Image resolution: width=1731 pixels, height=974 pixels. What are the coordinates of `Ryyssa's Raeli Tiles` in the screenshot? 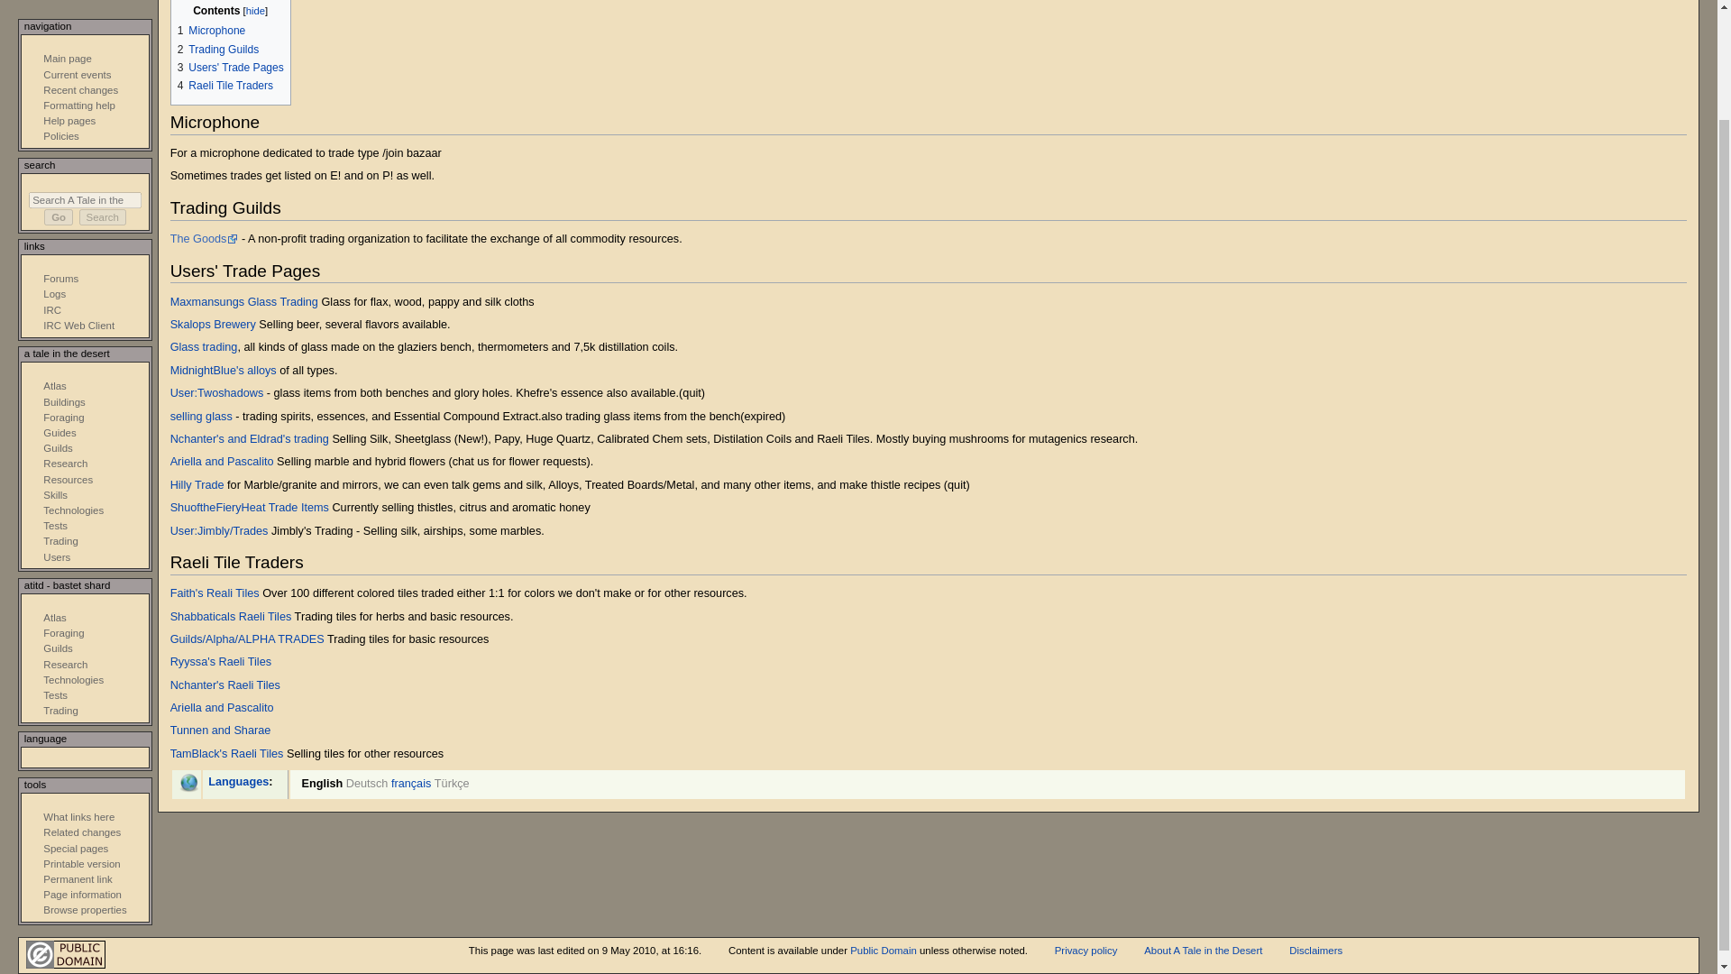 It's located at (220, 661).